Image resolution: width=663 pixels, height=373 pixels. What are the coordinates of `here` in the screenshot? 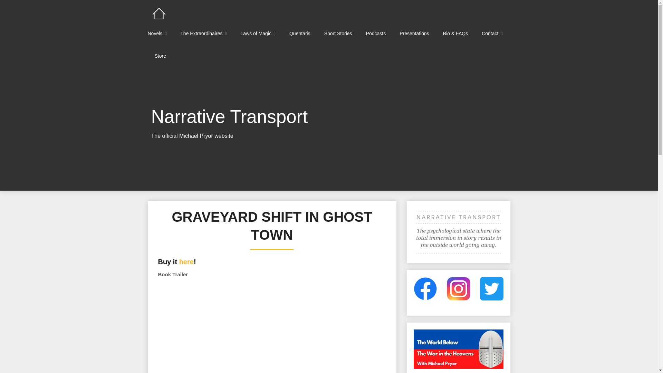 It's located at (186, 262).